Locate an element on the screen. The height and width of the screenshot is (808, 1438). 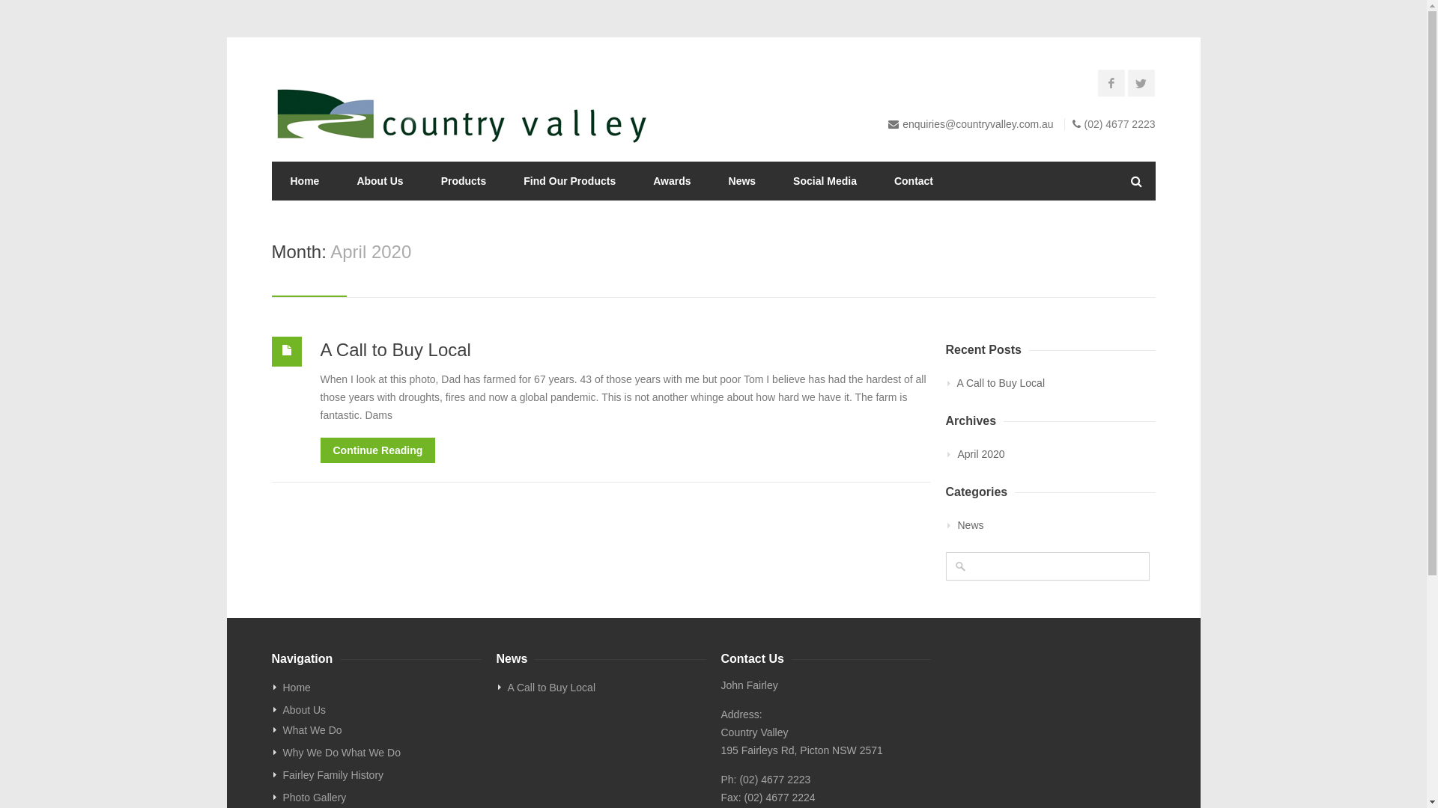
A Call to Buy Local is located at coordinates (607, 688).